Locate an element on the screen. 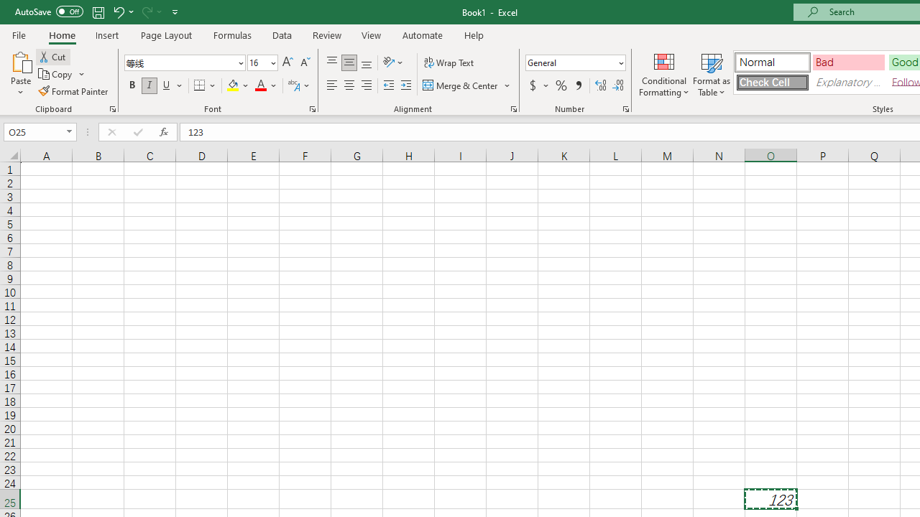 The height and width of the screenshot is (517, 920). Format Painter is located at coordinates (74, 90).